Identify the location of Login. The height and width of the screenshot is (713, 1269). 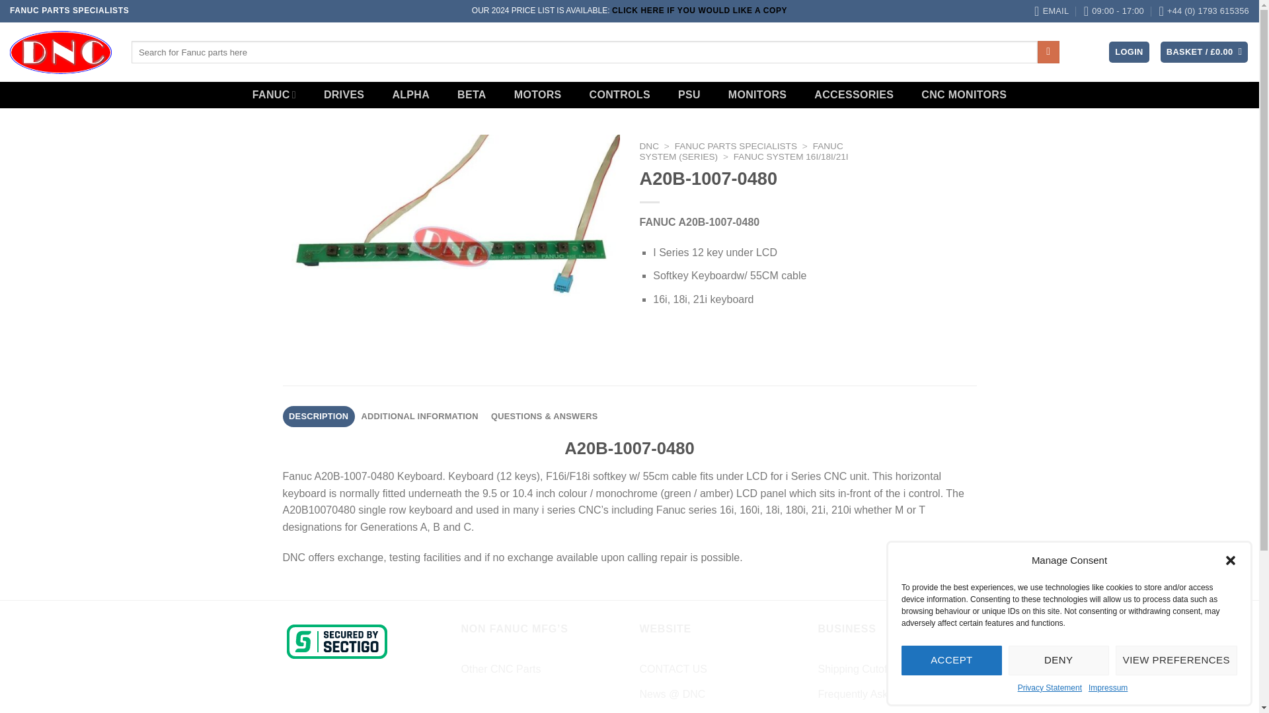
(1129, 52).